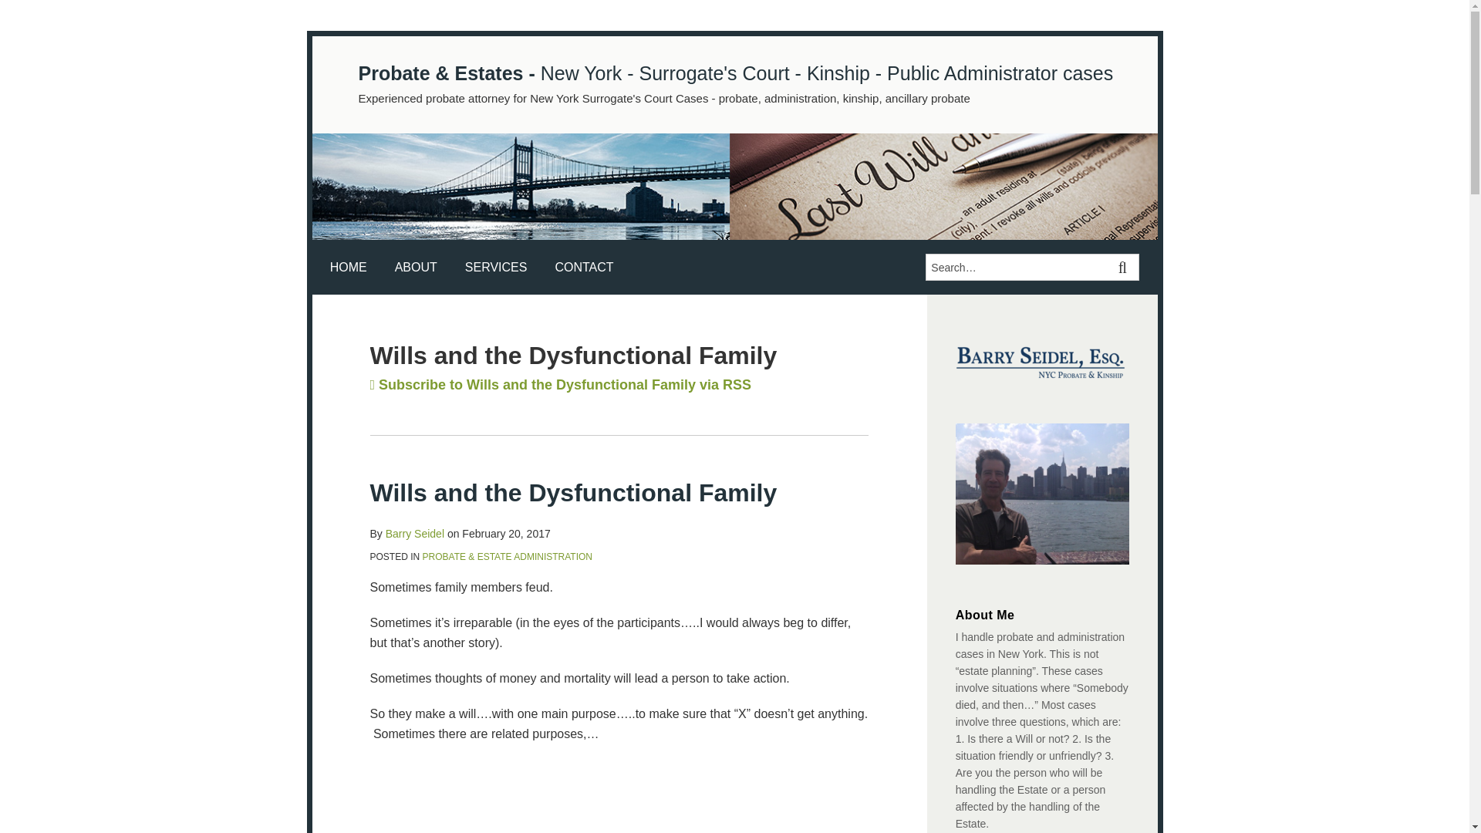 Image resolution: width=1481 pixels, height=833 pixels. Describe the element at coordinates (574, 492) in the screenshot. I see `Wills and the Dysfunctional Family` at that location.